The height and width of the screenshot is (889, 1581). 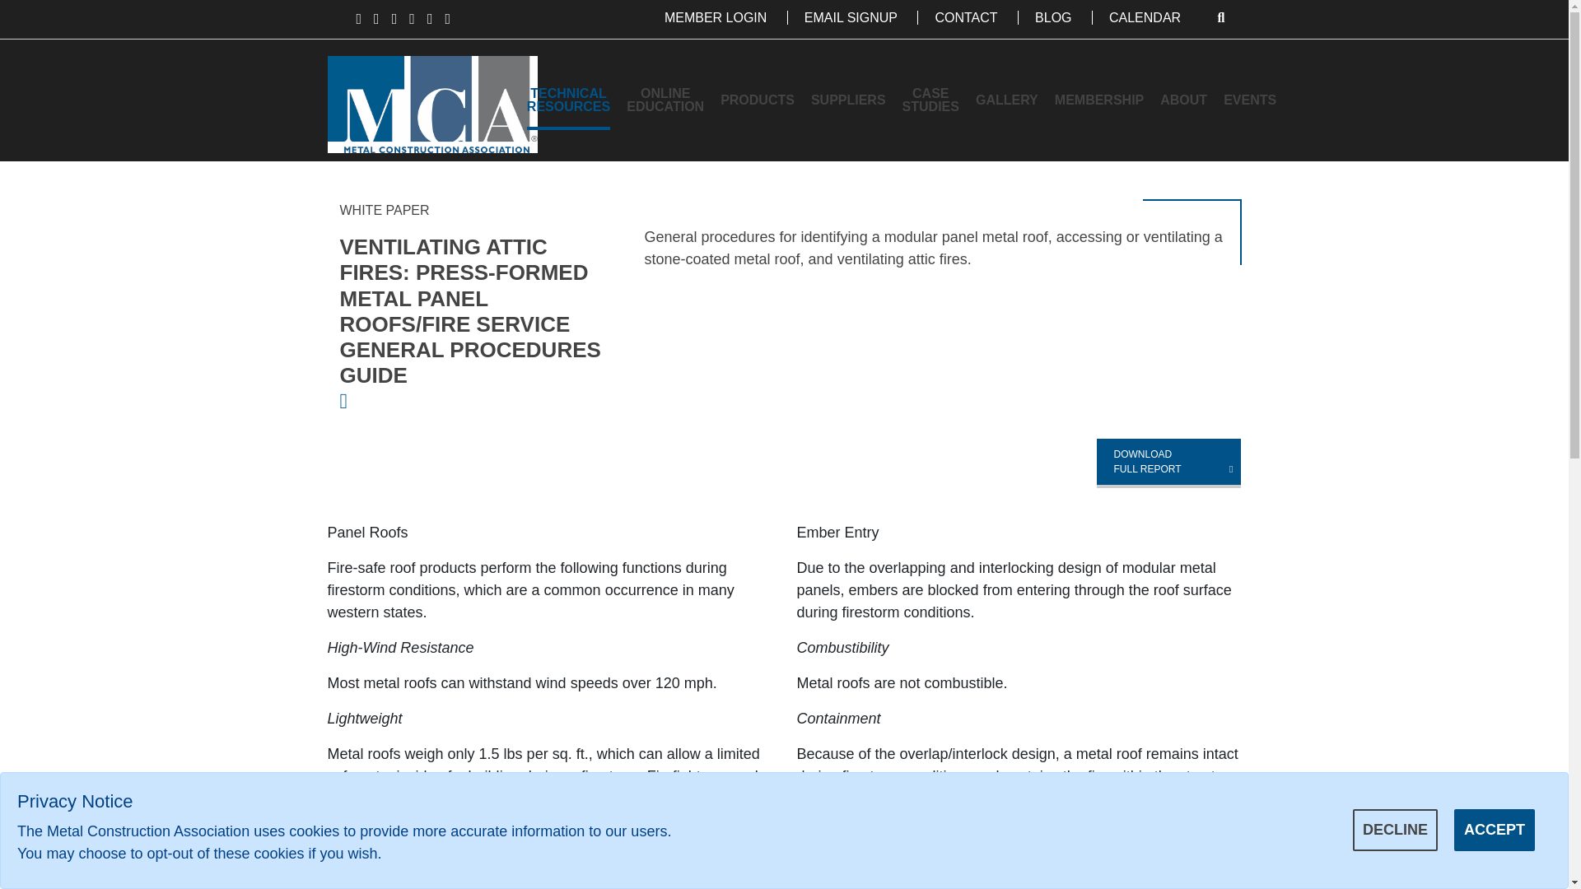 What do you see at coordinates (965, 17) in the screenshot?
I see `CONTACT` at bounding box center [965, 17].